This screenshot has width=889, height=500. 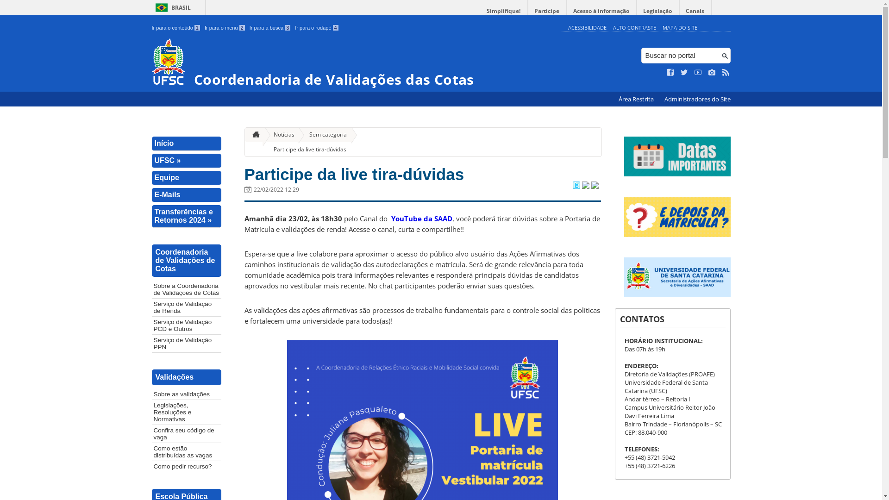 I want to click on ALTO CONTRASTE, so click(x=634, y=28).